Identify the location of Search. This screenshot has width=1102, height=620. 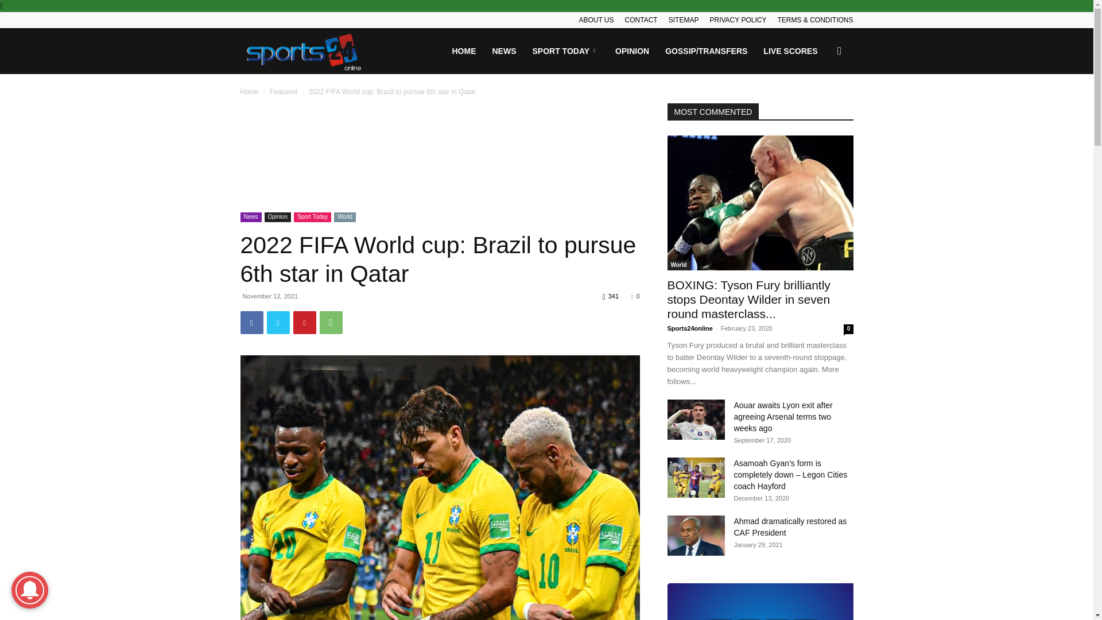
(821, 106).